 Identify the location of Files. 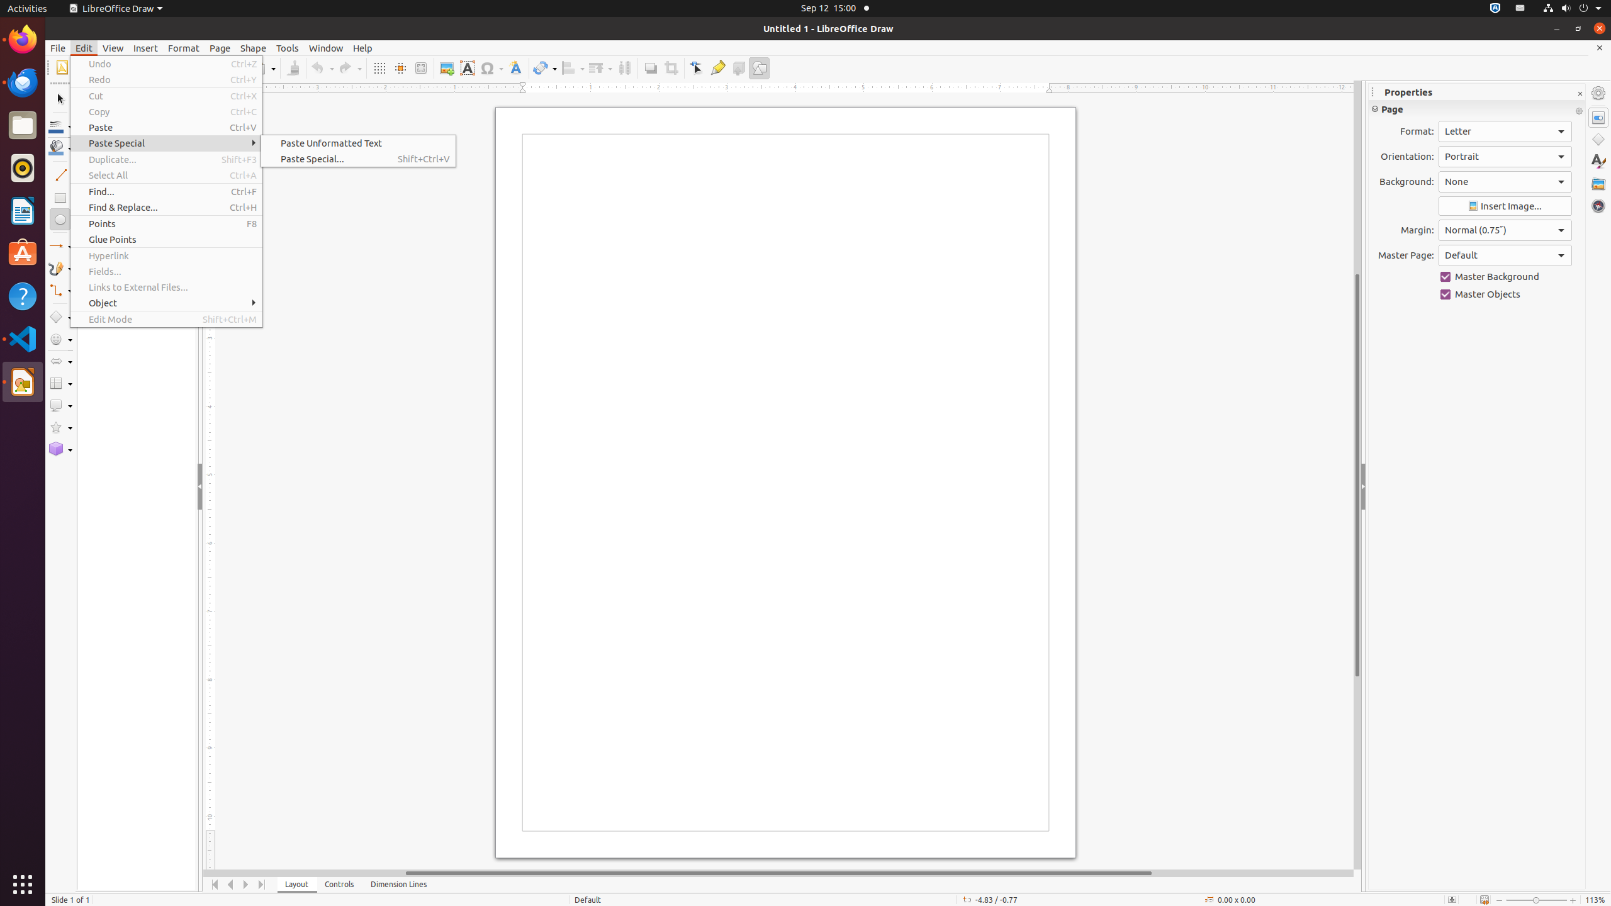
(23, 126).